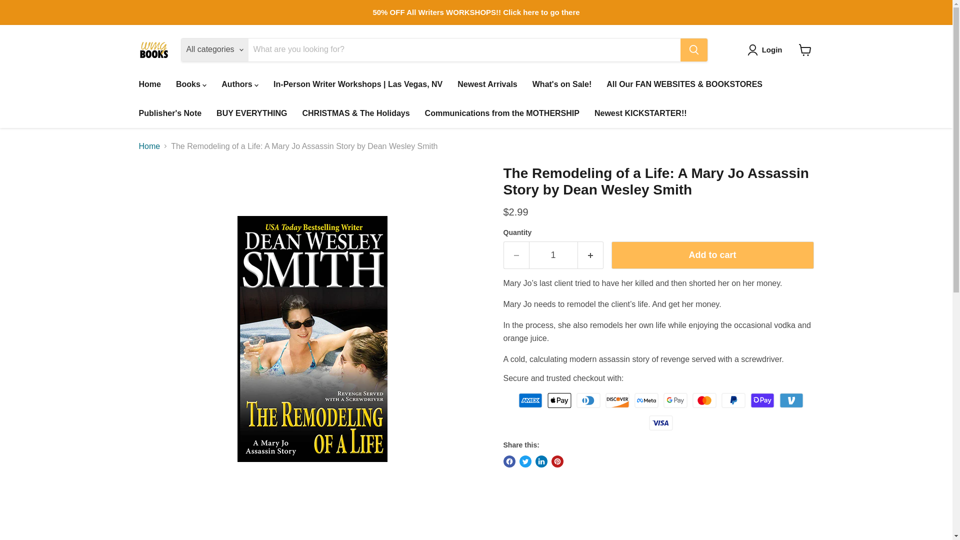  I want to click on Login, so click(767, 50).